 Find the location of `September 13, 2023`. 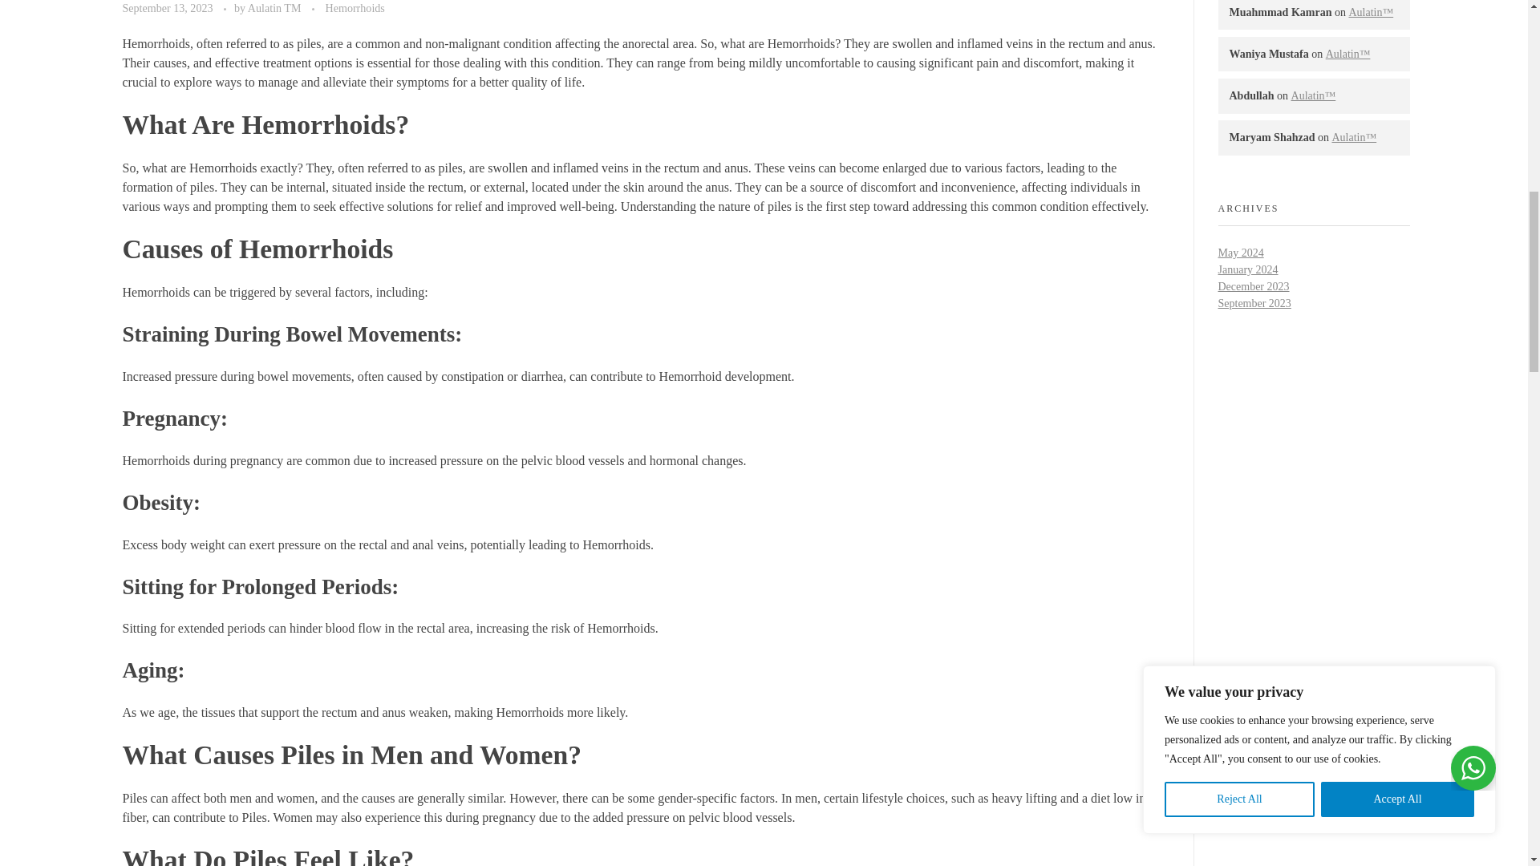

September 13, 2023 is located at coordinates (168, 8).